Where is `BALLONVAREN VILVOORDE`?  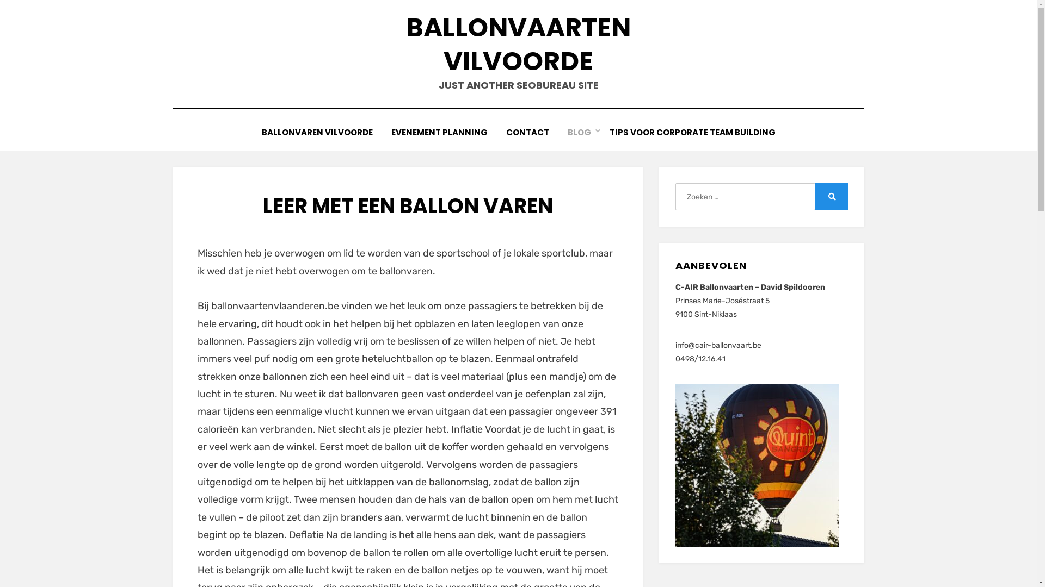 BALLONVAREN VILVOORDE is located at coordinates (317, 133).